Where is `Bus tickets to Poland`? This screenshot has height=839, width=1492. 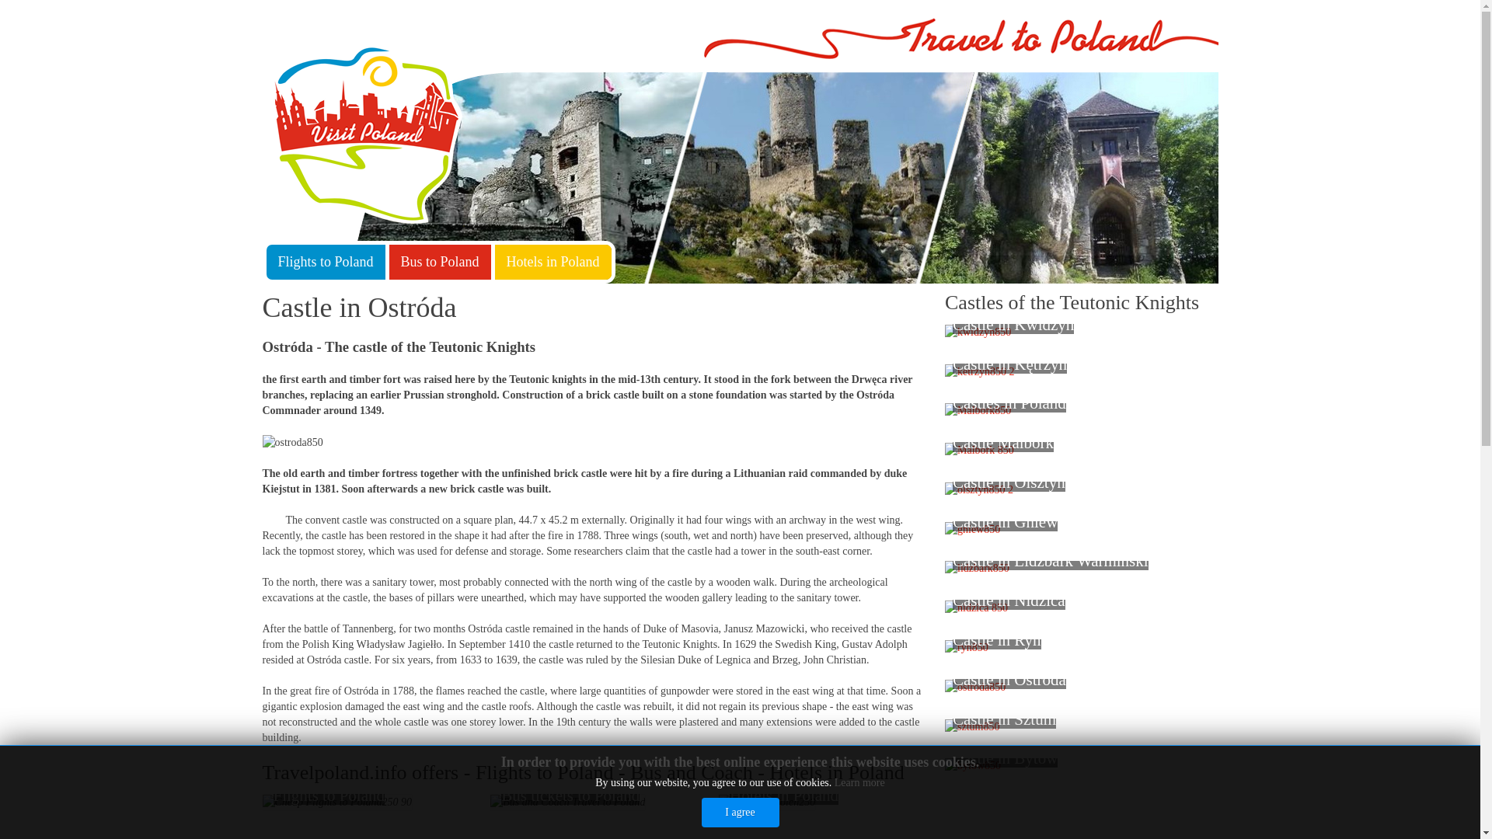 Bus tickets to Poland is located at coordinates (567, 802).